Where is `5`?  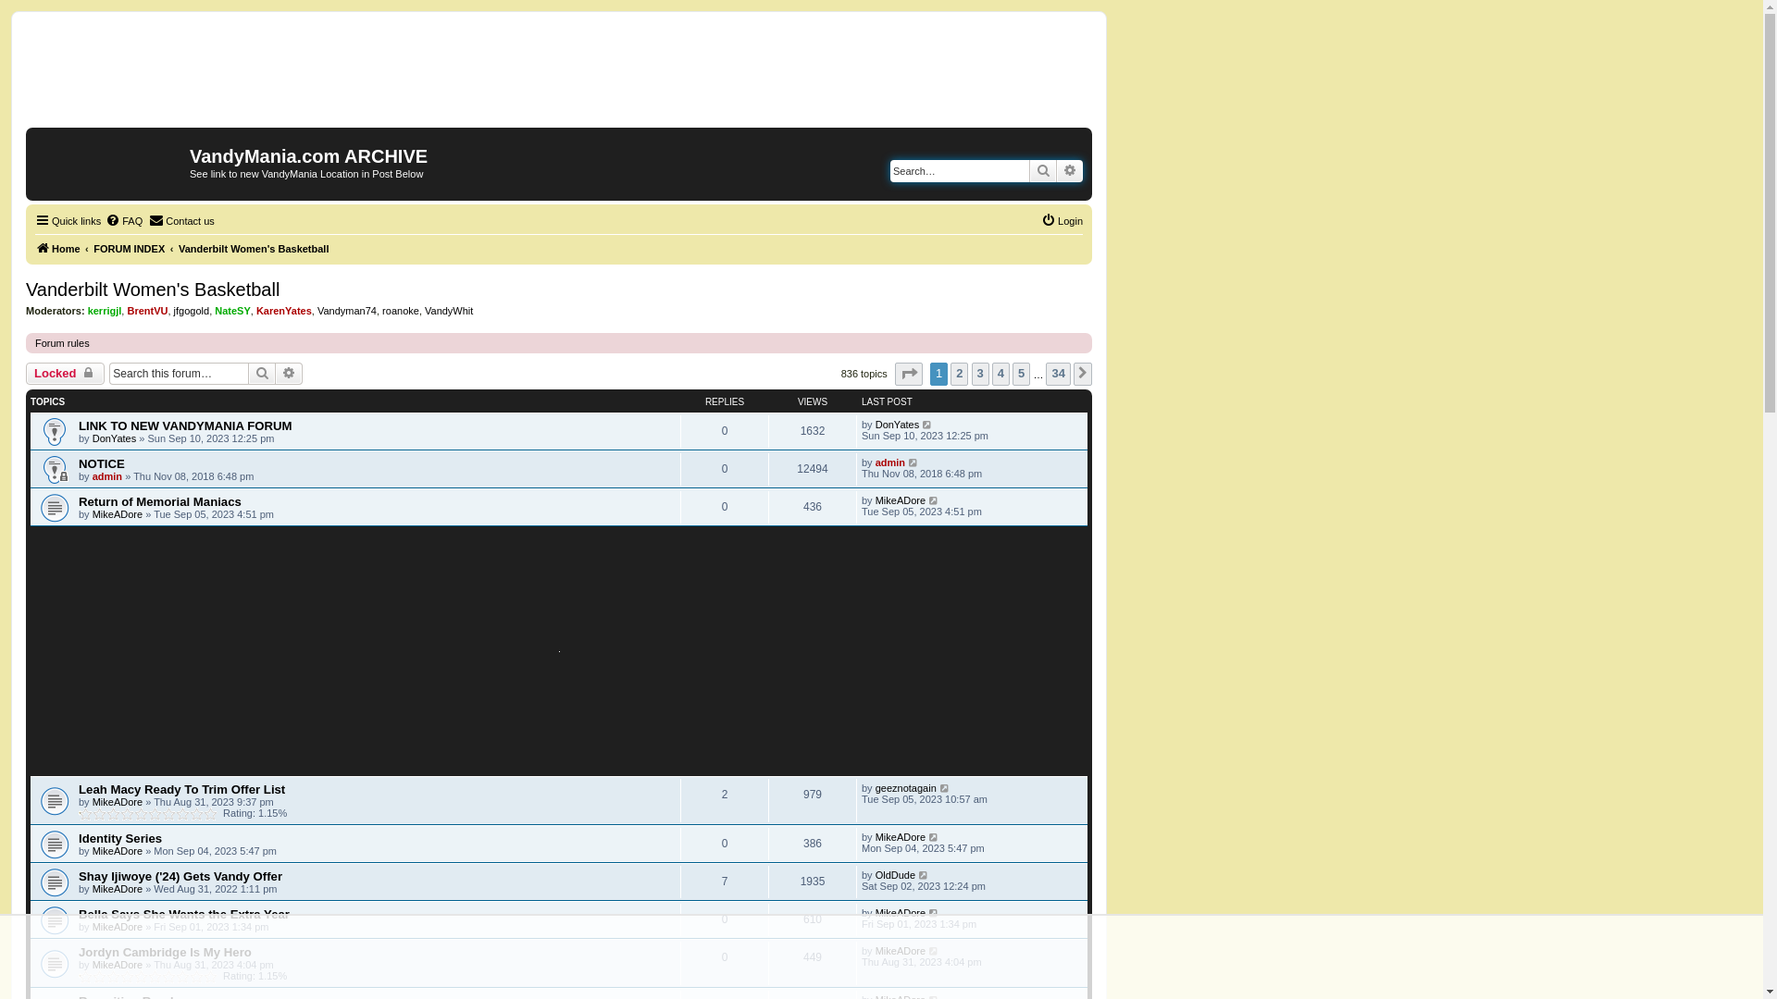 5 is located at coordinates (1022, 374).